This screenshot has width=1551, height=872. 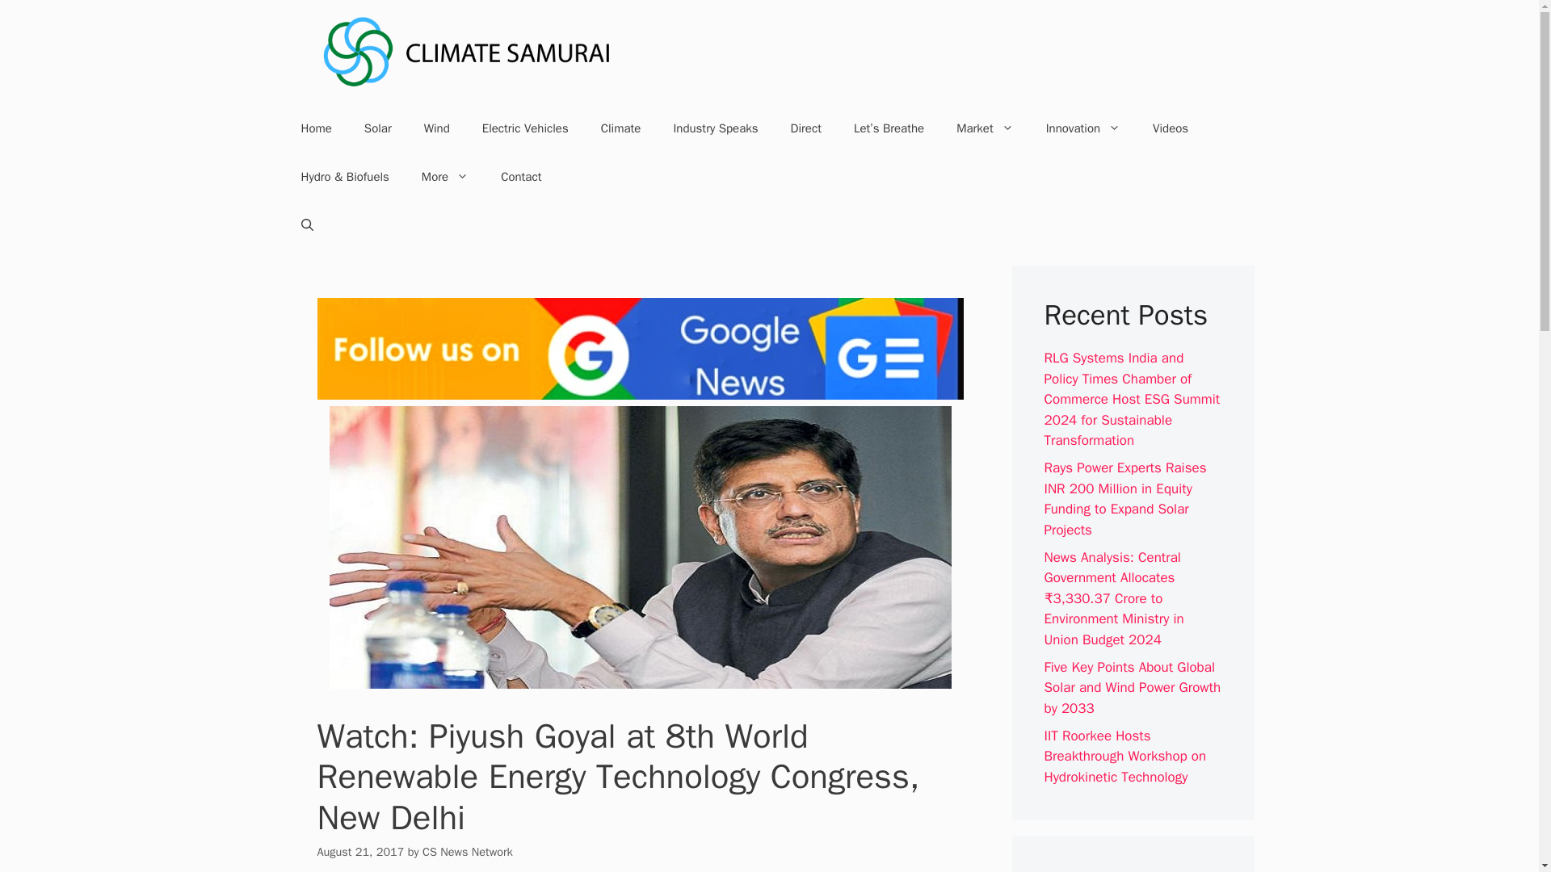 What do you see at coordinates (467, 51) in the screenshot?
I see `Climate Samurai` at bounding box center [467, 51].